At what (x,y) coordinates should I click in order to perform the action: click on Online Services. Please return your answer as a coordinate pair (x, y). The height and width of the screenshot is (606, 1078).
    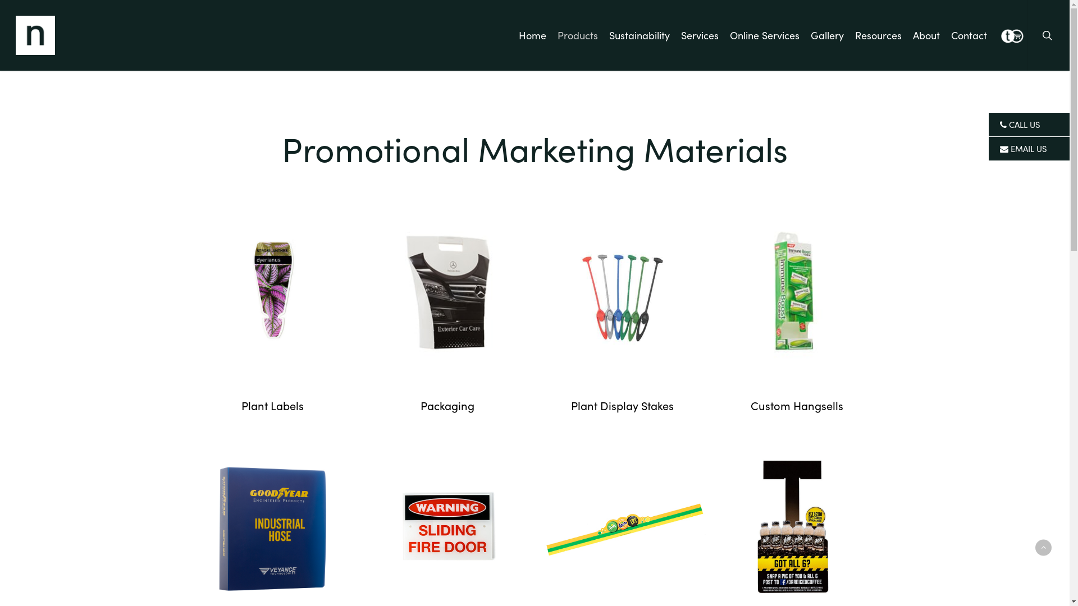
    Looking at the image, I should click on (765, 35).